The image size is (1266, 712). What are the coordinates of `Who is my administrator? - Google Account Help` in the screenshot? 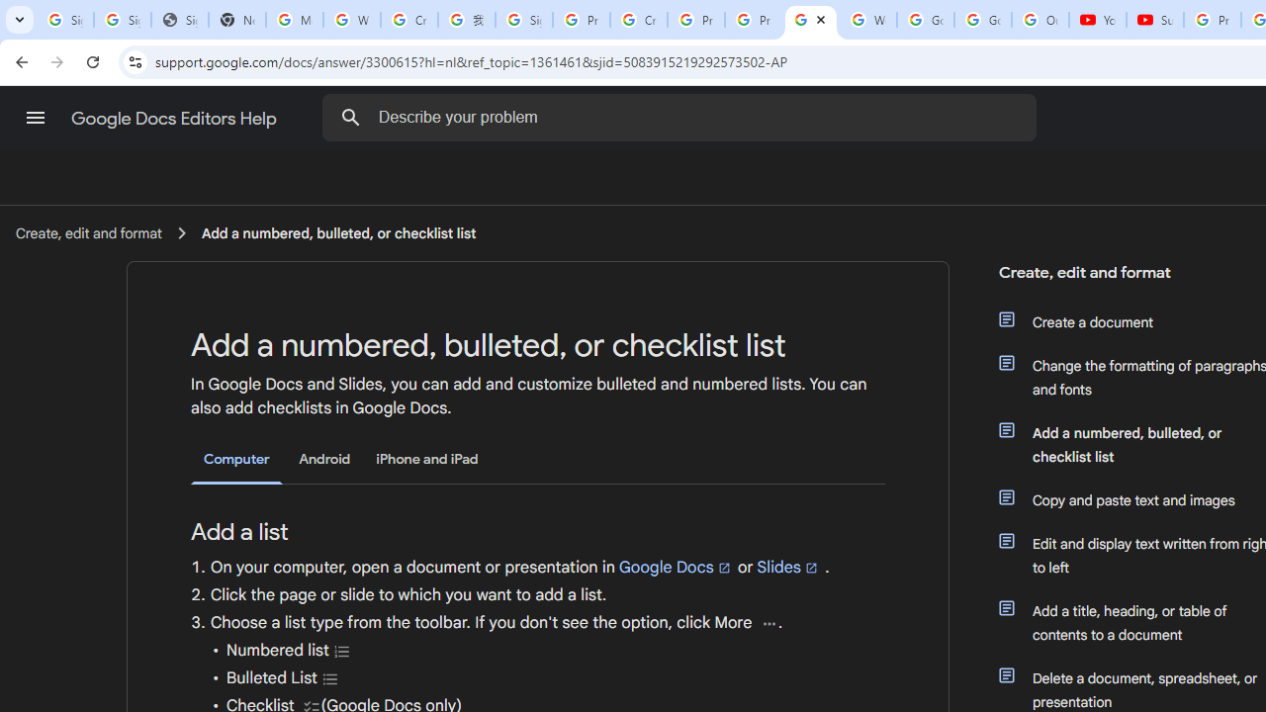 It's located at (352, 20).